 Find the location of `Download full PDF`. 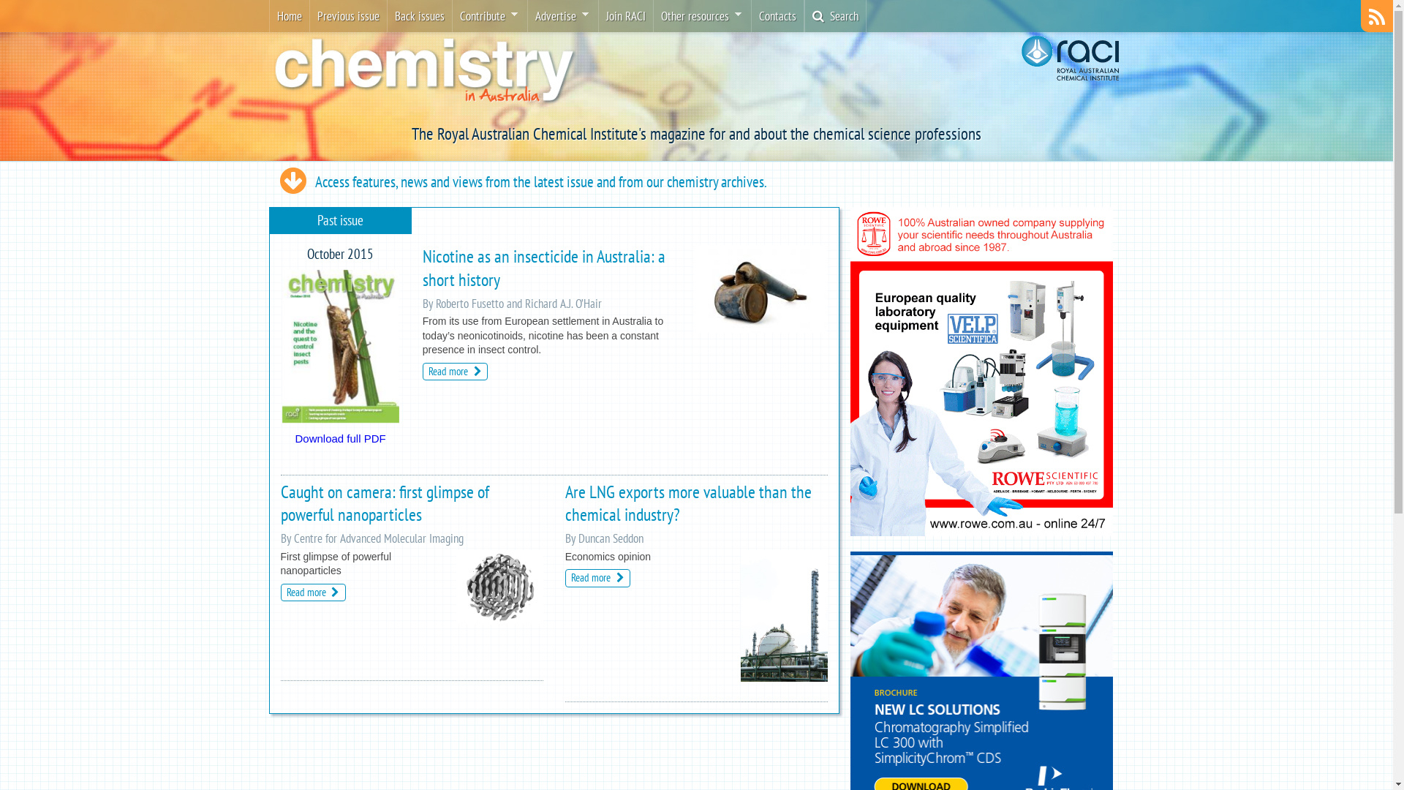

Download full PDF is located at coordinates (340, 439).